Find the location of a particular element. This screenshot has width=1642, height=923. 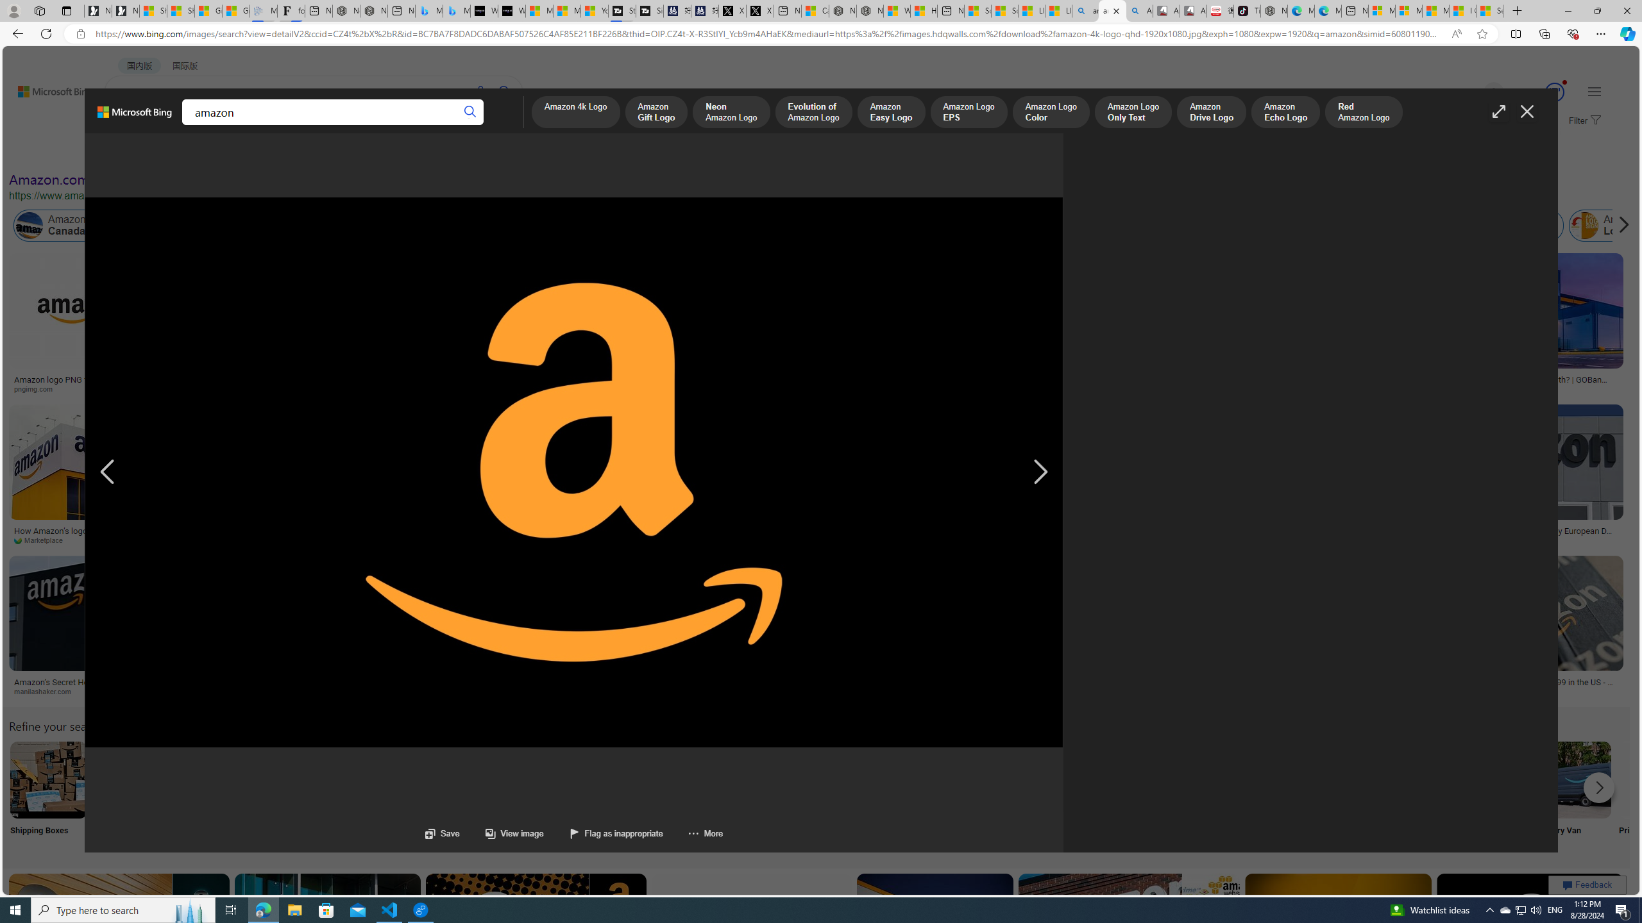

Amazon India is located at coordinates (545, 226).